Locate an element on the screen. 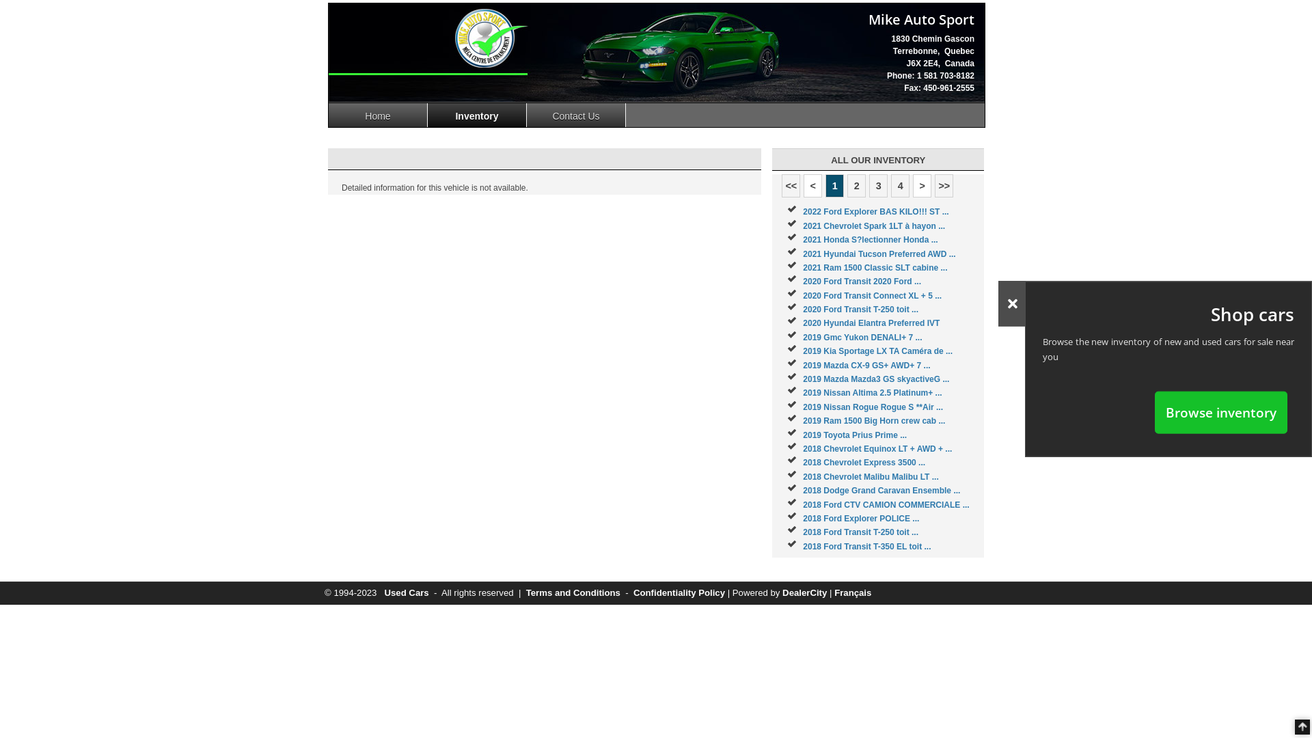 The image size is (1312, 738). 2020 Ford Transit 2020 Ford ... is located at coordinates (862, 282).